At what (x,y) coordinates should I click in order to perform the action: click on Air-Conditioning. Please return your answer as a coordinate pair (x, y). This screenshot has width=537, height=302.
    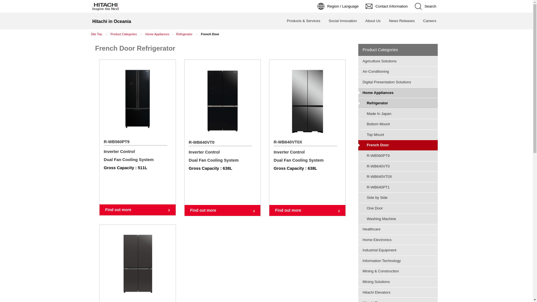
    Looking at the image, I should click on (398, 72).